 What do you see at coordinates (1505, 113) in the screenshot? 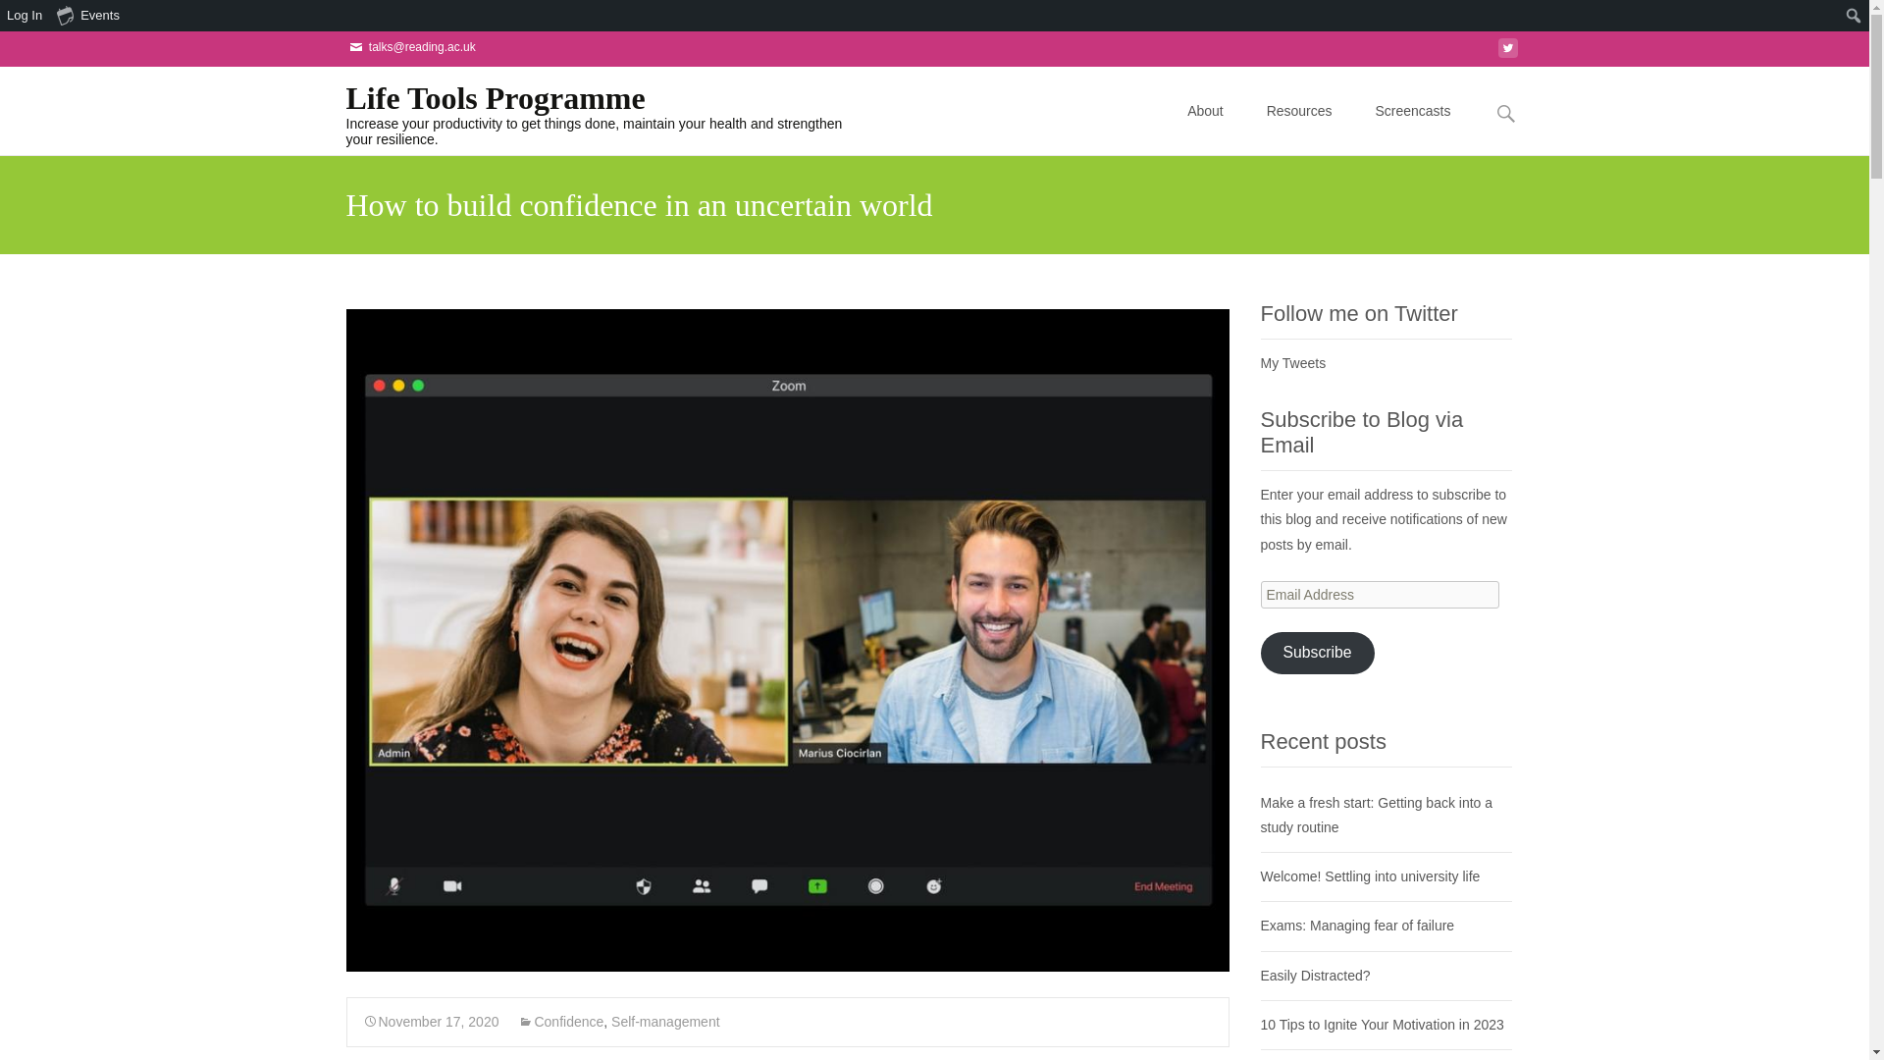
I see `Search for:` at bounding box center [1505, 113].